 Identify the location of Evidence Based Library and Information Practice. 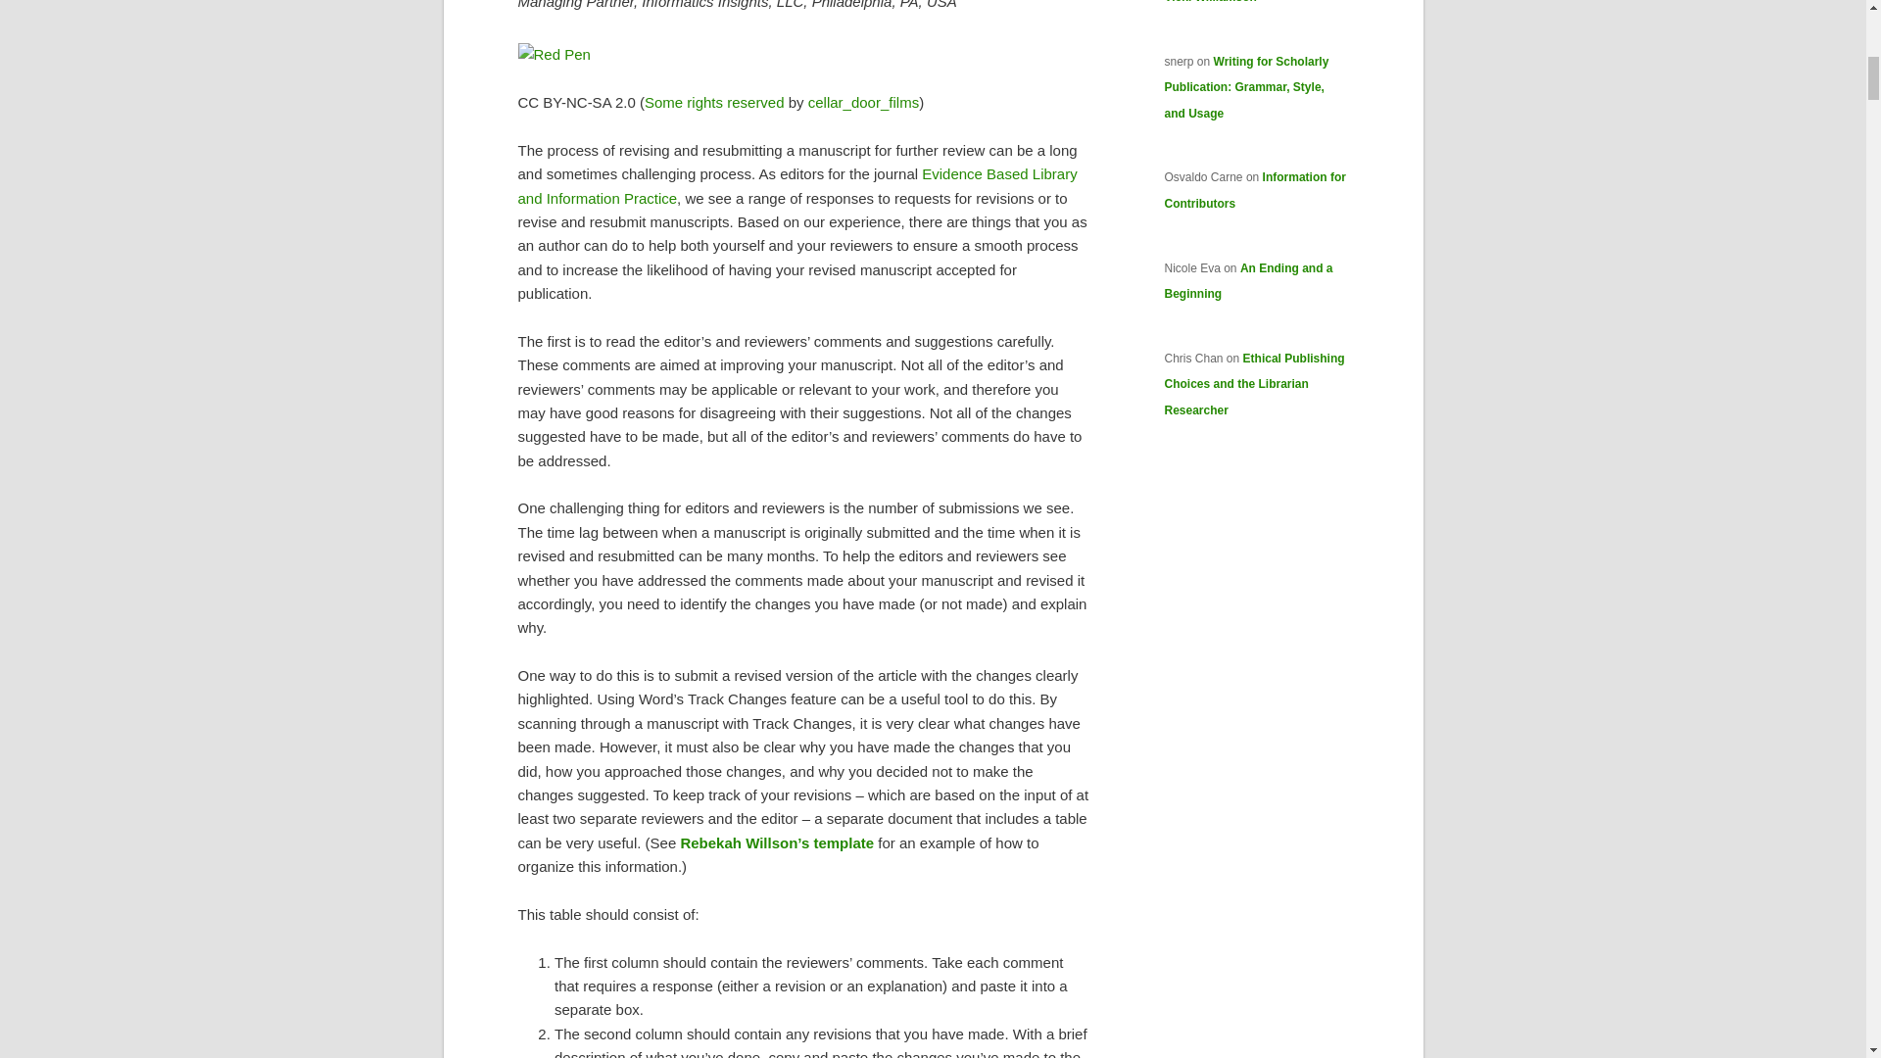
(796, 184).